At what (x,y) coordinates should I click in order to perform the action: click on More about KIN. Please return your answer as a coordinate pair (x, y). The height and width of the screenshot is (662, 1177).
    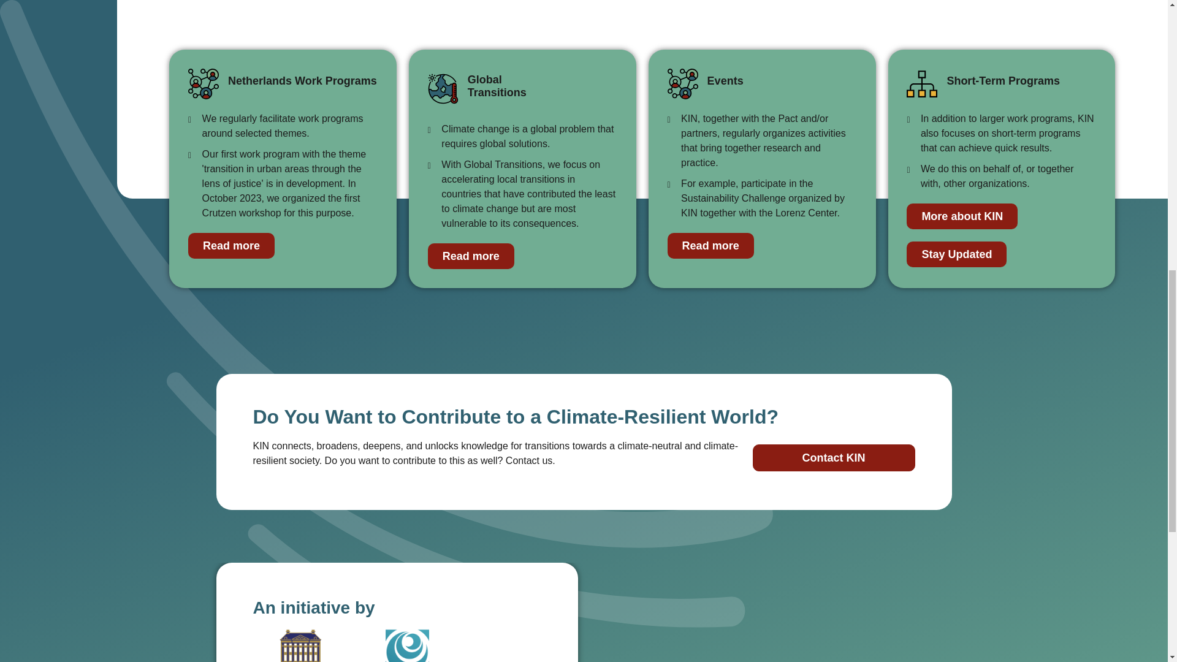
    Looking at the image, I should click on (962, 216).